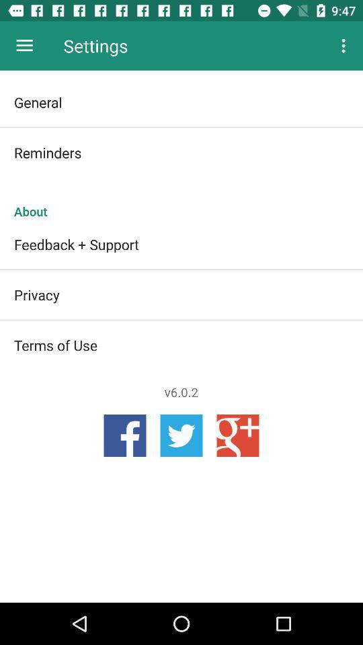  I want to click on tap the item at the top right corner, so click(346, 46).